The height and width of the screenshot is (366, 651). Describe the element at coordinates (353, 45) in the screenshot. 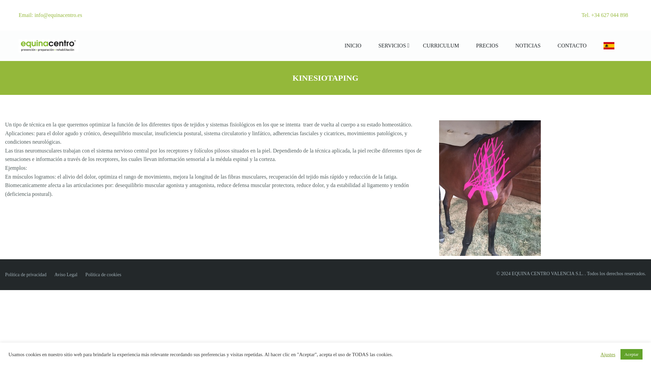

I see `INICIO` at that location.